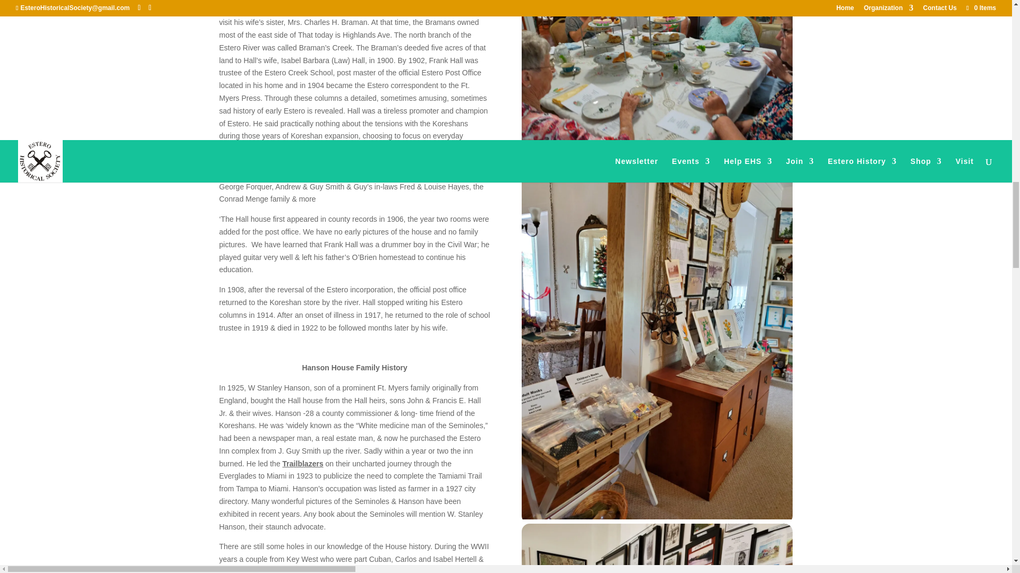 This screenshot has width=1020, height=573. I want to click on Cottage Gift Shop, so click(657, 516).